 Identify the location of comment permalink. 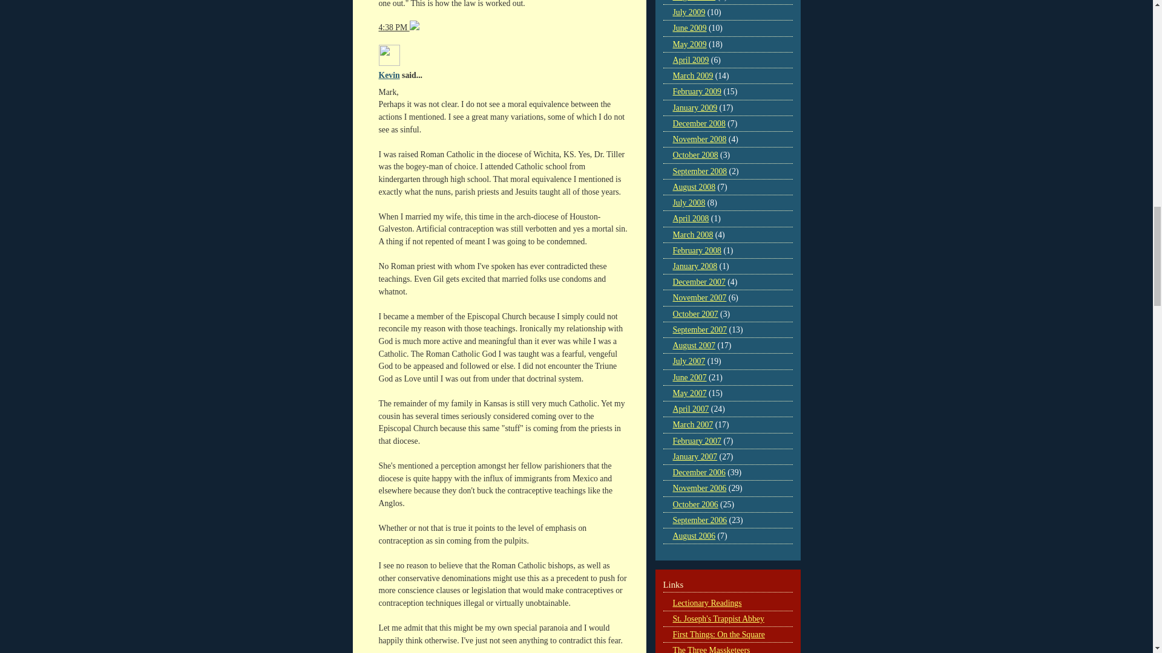
(394, 27).